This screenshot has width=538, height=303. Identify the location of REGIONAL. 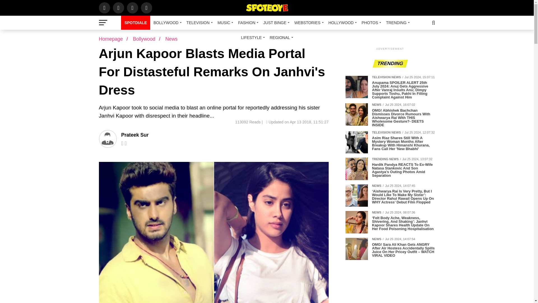
(280, 38).